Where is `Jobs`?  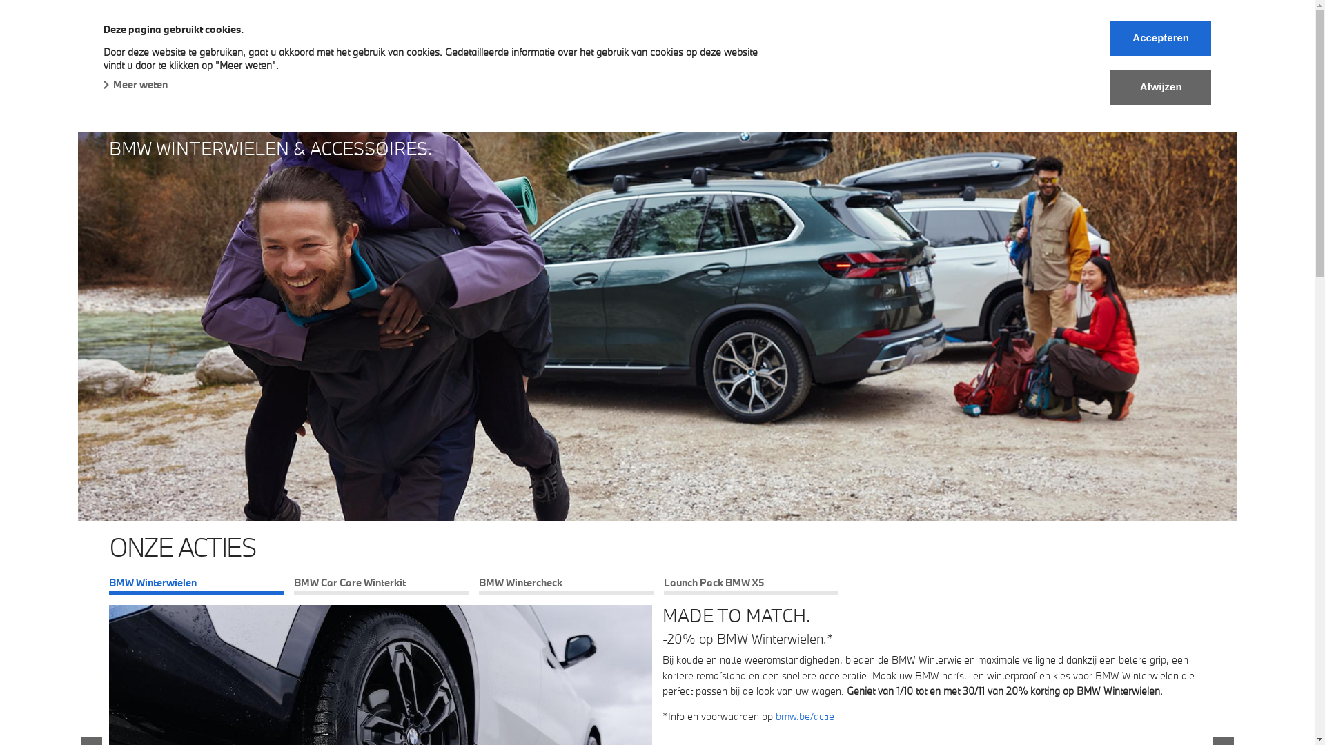
Jobs is located at coordinates (802, 58).